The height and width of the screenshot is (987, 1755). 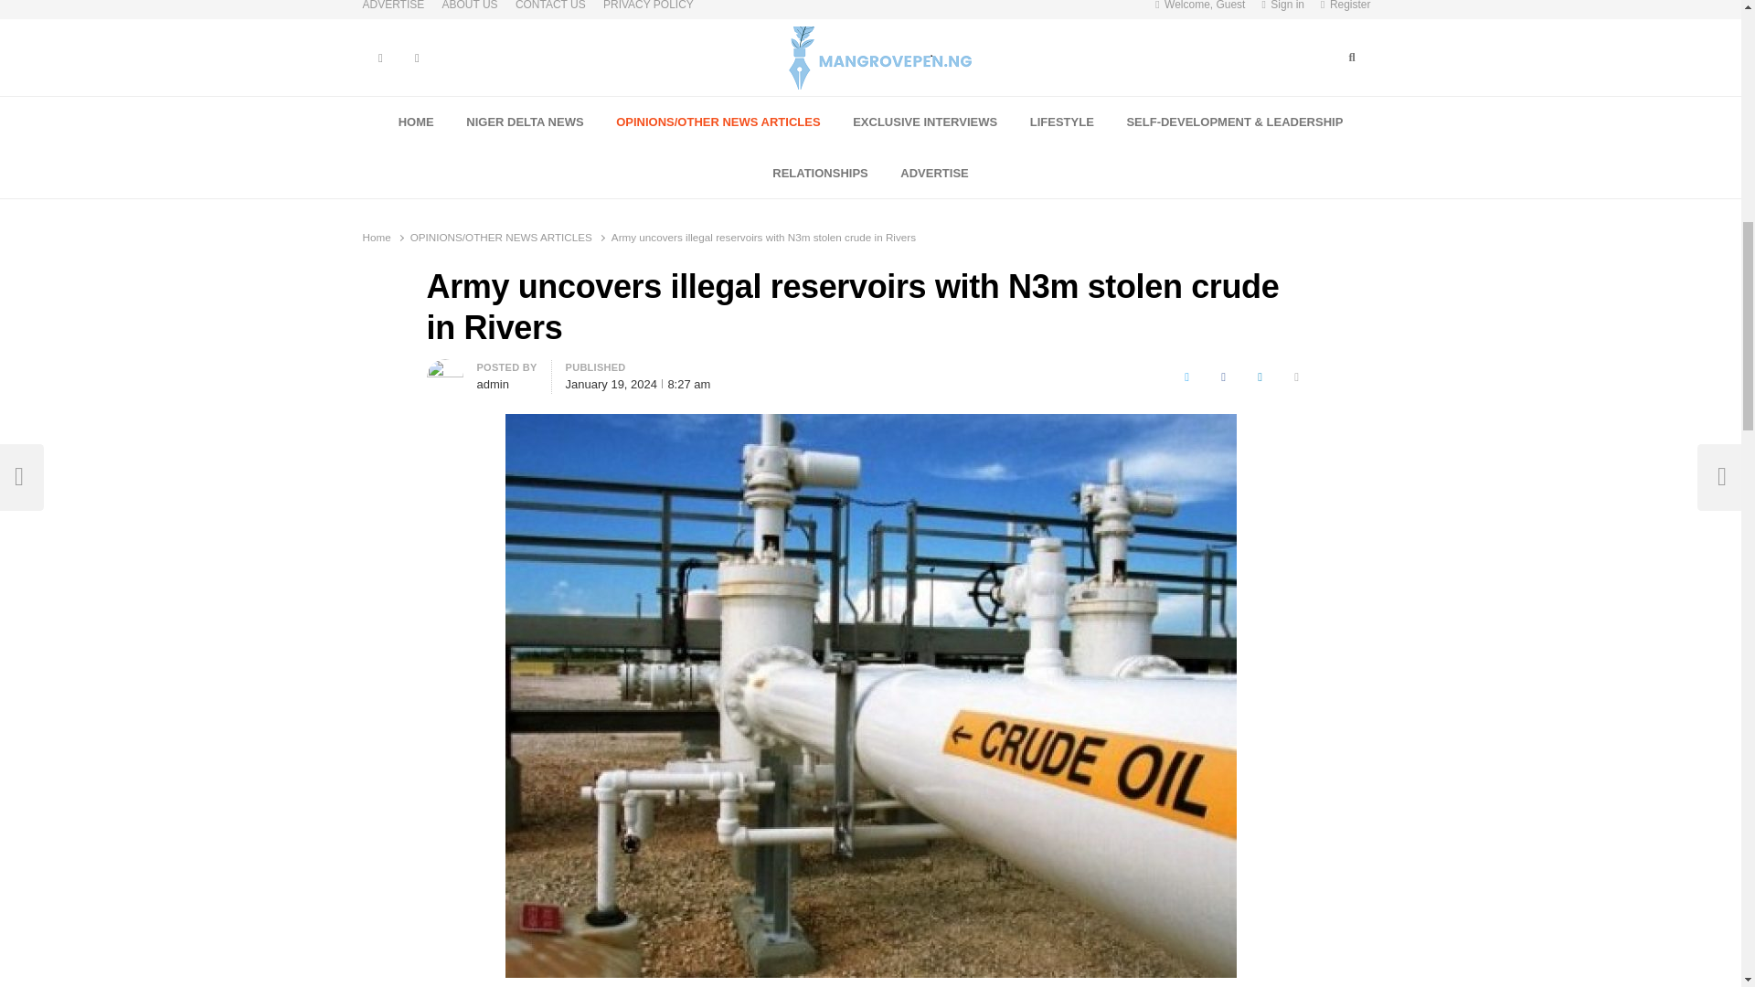 What do you see at coordinates (1345, 9) in the screenshot?
I see `Register` at bounding box center [1345, 9].